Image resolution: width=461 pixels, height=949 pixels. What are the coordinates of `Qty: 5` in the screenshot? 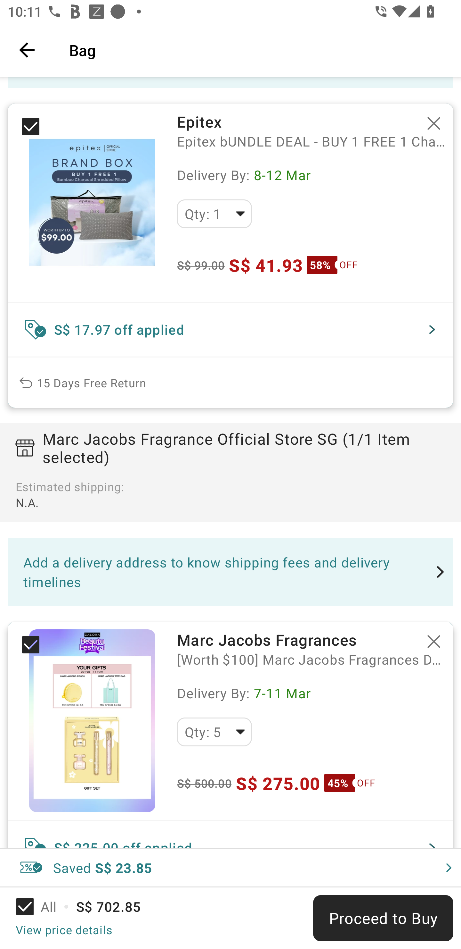 It's located at (214, 732).